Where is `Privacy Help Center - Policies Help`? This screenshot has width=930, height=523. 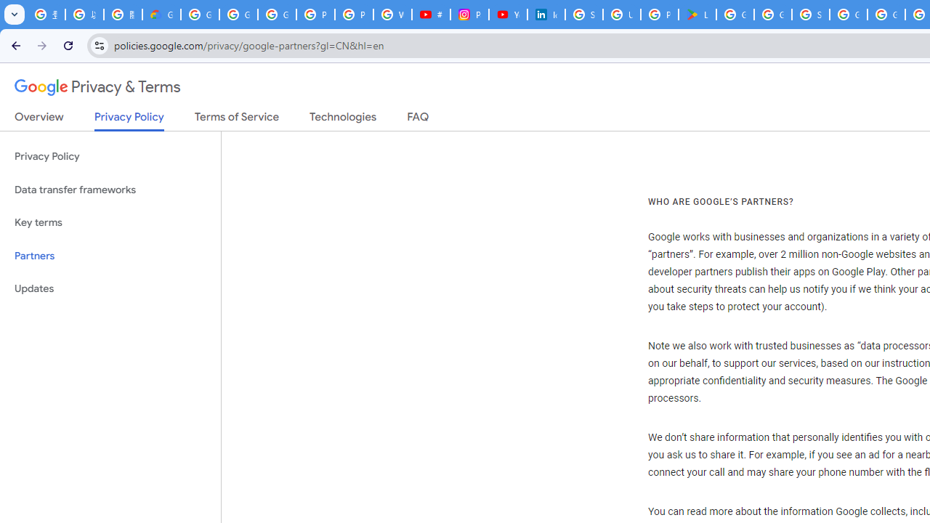 Privacy Help Center - Policies Help is located at coordinates (315, 15).